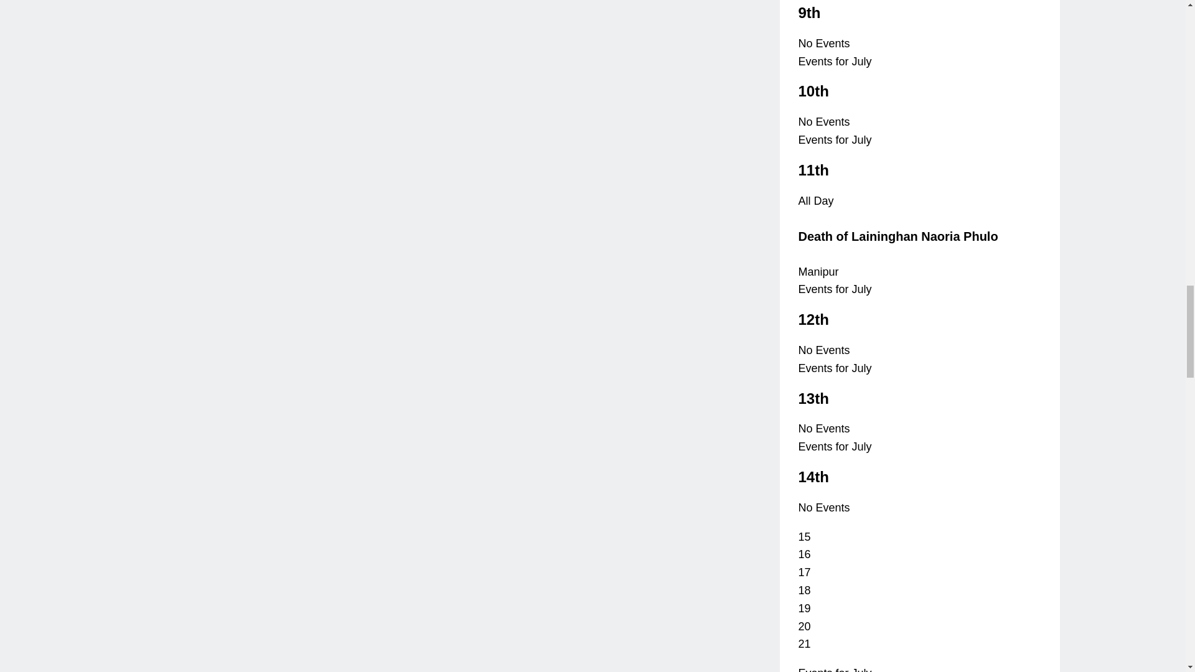  I want to click on Death of Laininghan Naoria Phulo, so click(897, 236).